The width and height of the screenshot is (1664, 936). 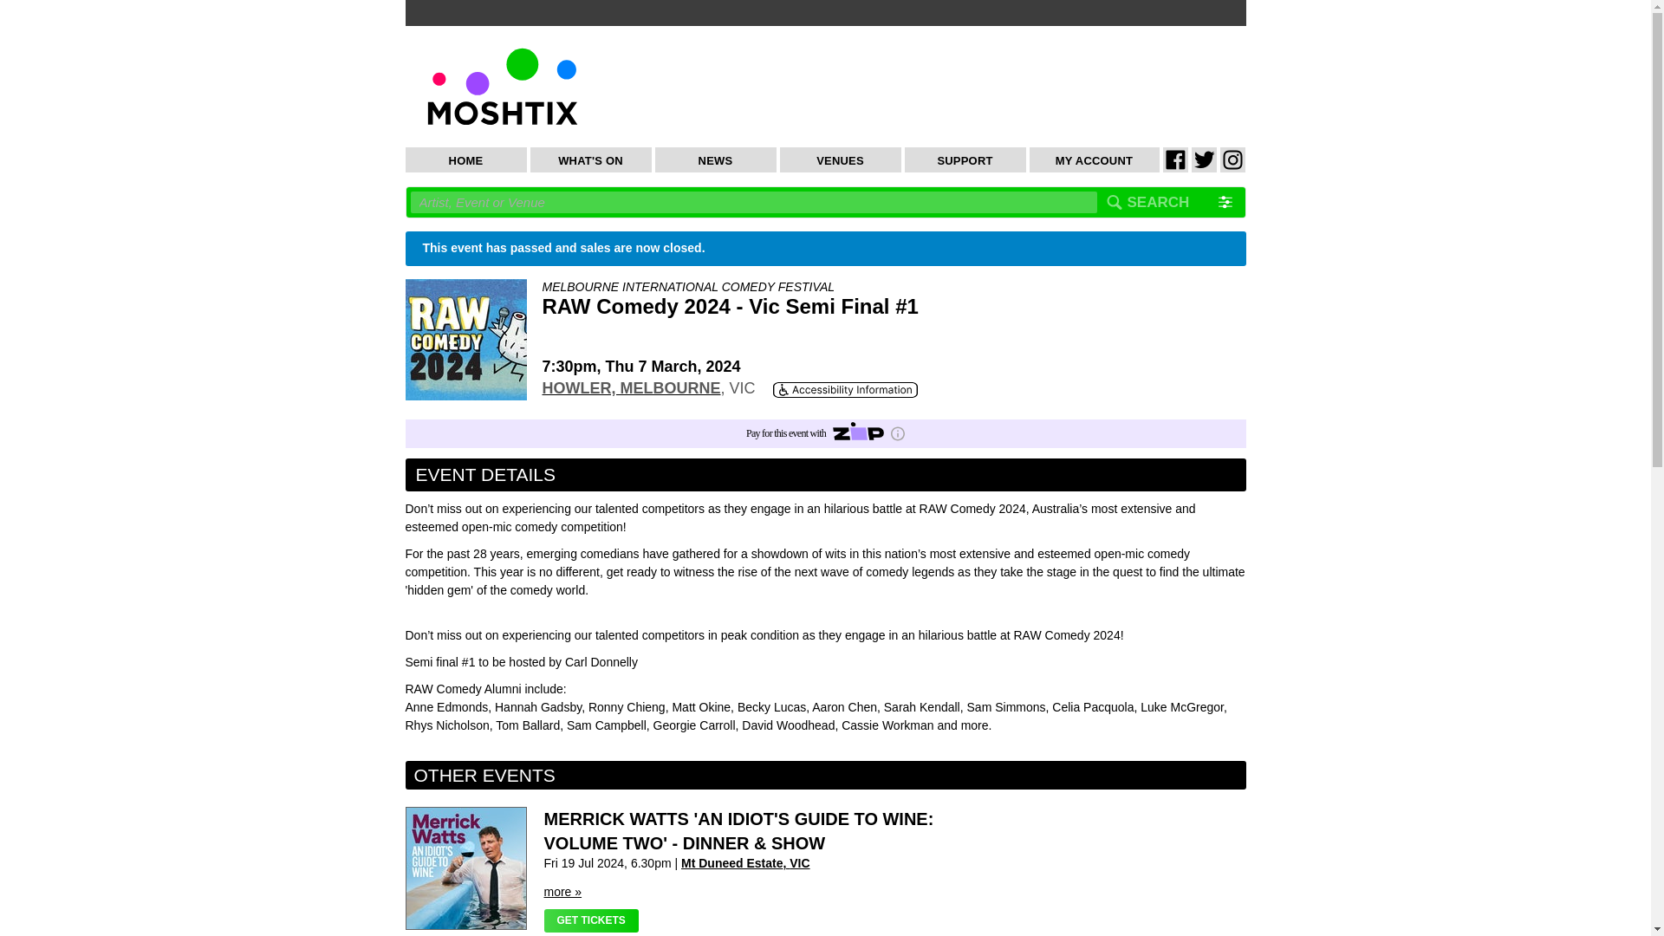 What do you see at coordinates (745, 863) in the screenshot?
I see `Mt Duneed Estate, VIC` at bounding box center [745, 863].